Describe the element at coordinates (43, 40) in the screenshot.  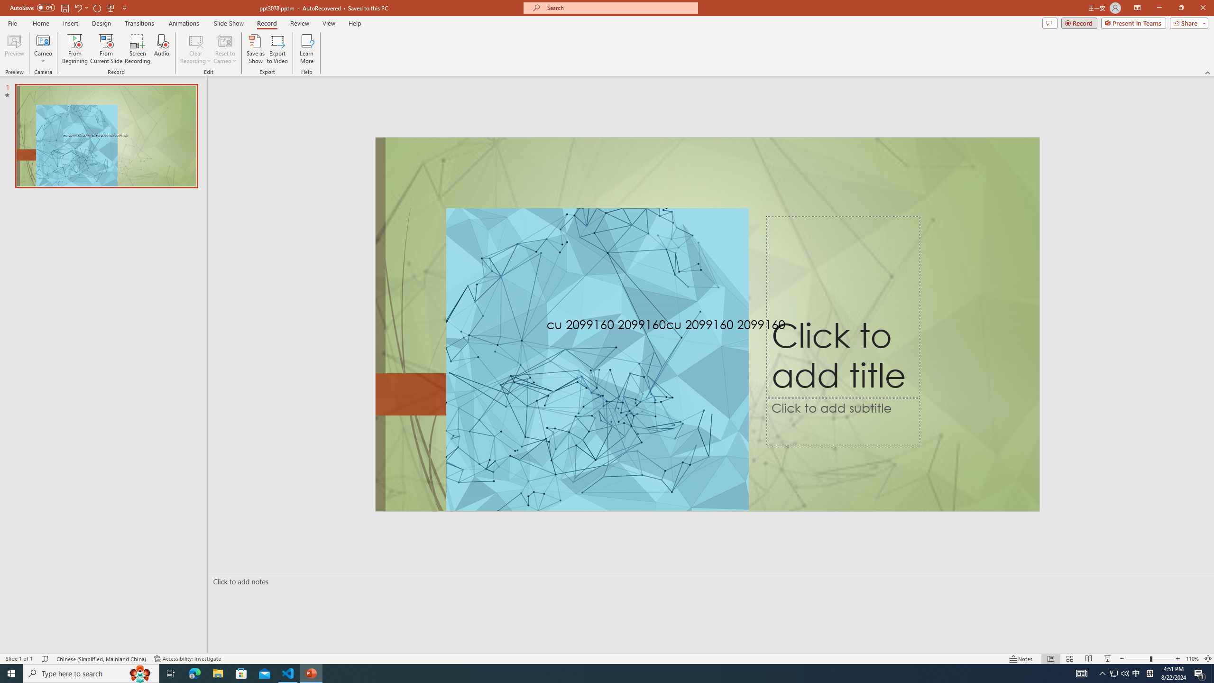
I see `Cameo` at that location.